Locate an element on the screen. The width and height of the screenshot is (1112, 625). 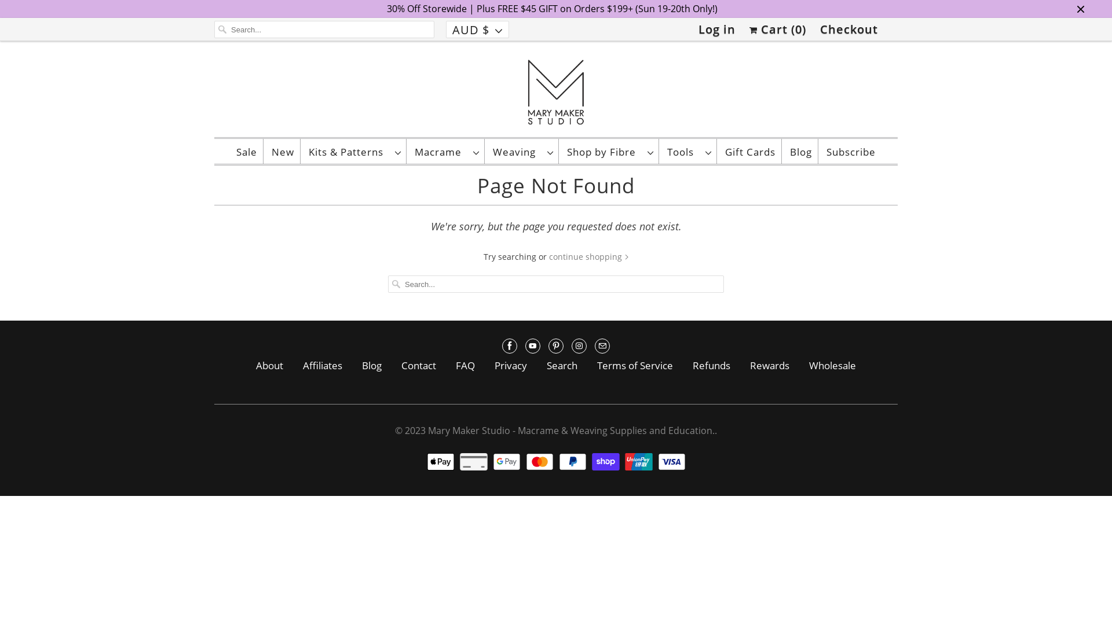
New is located at coordinates (283, 152).